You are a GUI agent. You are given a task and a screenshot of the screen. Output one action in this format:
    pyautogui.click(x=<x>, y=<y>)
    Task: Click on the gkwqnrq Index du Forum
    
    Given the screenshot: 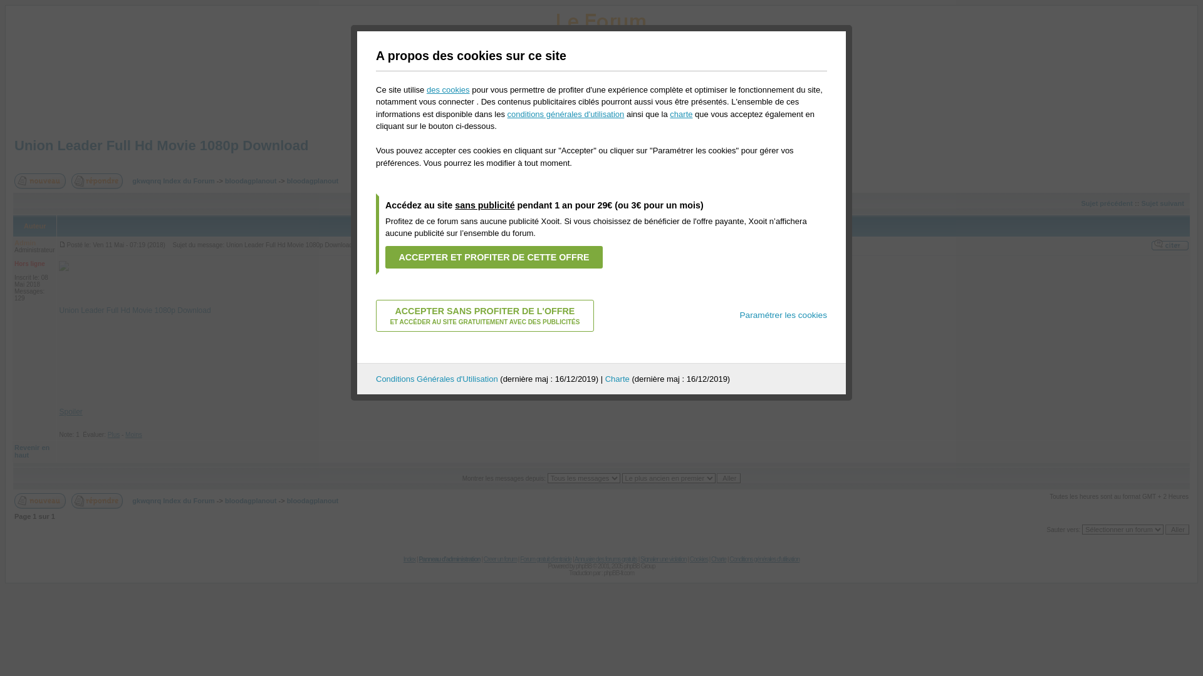 What is the action you would take?
    pyautogui.click(x=173, y=181)
    